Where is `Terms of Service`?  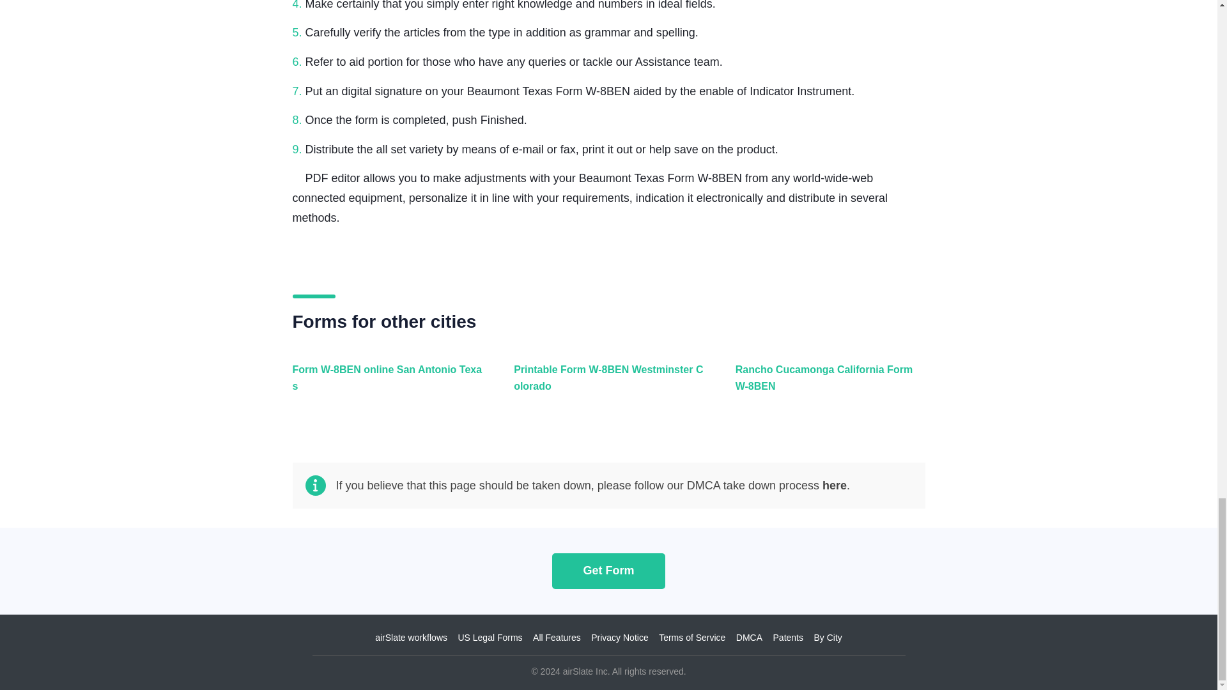 Terms of Service is located at coordinates (691, 638).